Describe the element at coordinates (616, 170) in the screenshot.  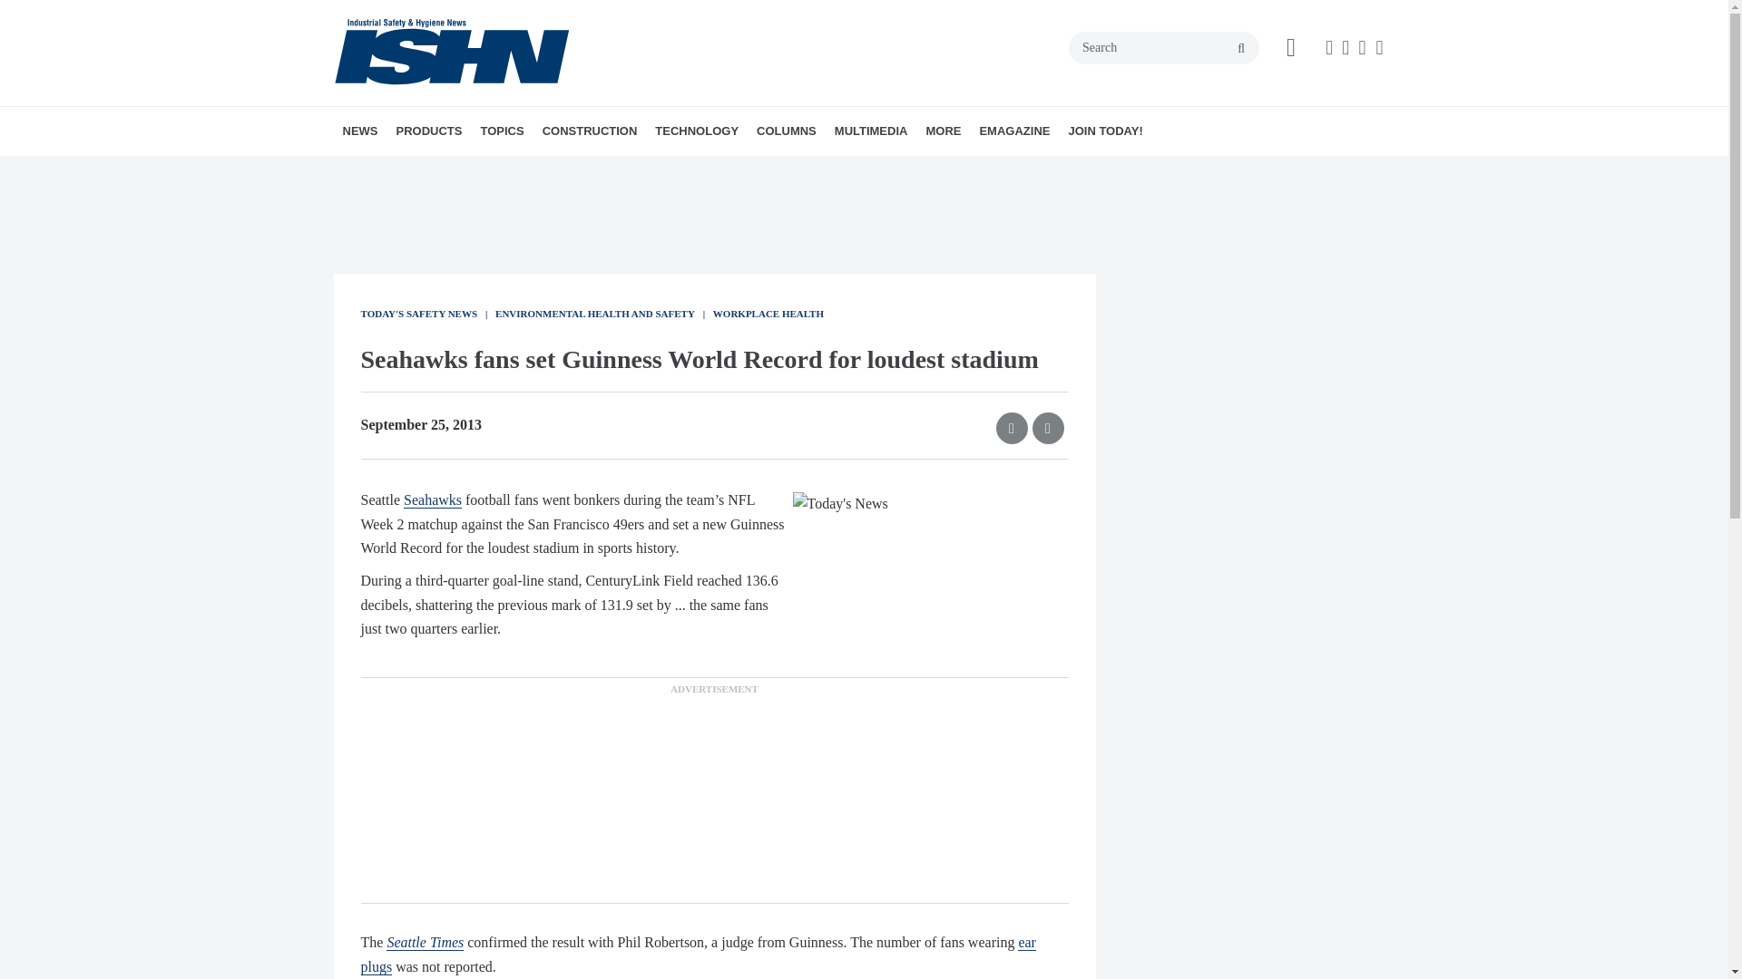
I see `OCCUPATIONAL SAFETY` at that location.